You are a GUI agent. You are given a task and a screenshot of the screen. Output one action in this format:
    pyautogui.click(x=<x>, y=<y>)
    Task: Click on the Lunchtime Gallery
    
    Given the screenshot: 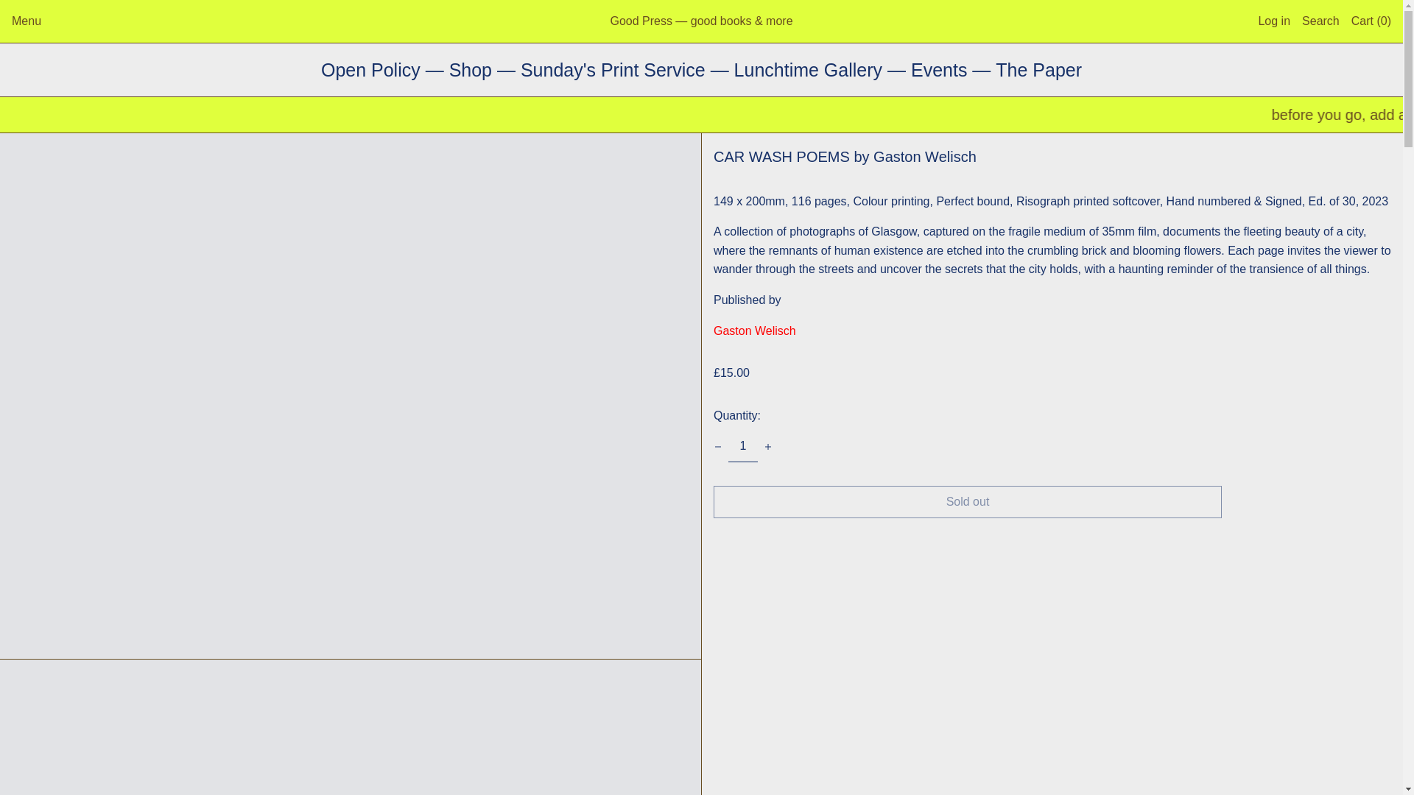 What is the action you would take?
    pyautogui.click(x=810, y=70)
    